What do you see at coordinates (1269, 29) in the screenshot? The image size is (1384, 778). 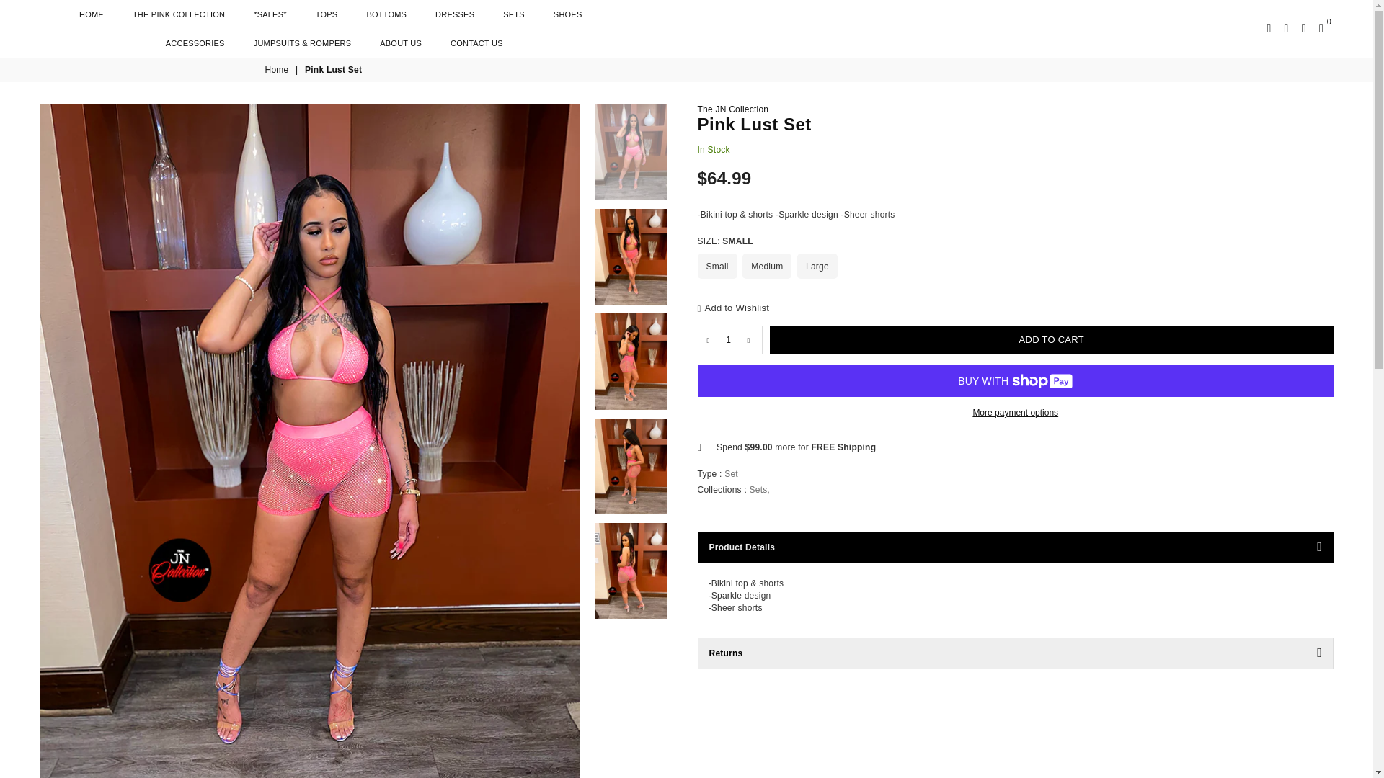 I see `Search` at bounding box center [1269, 29].